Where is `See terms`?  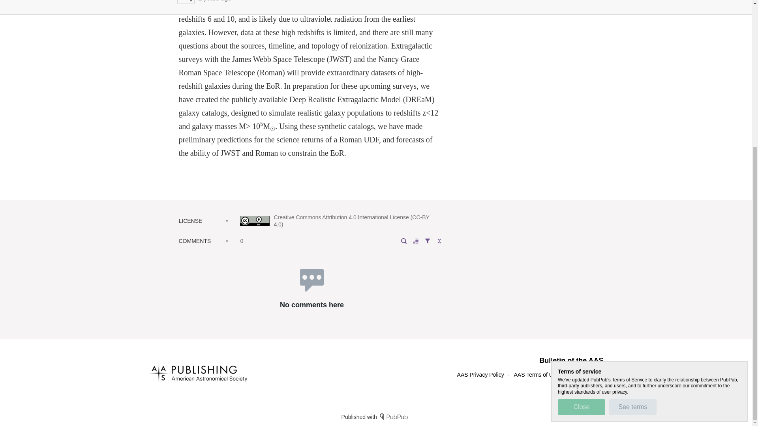
See terms is located at coordinates (632, 187).